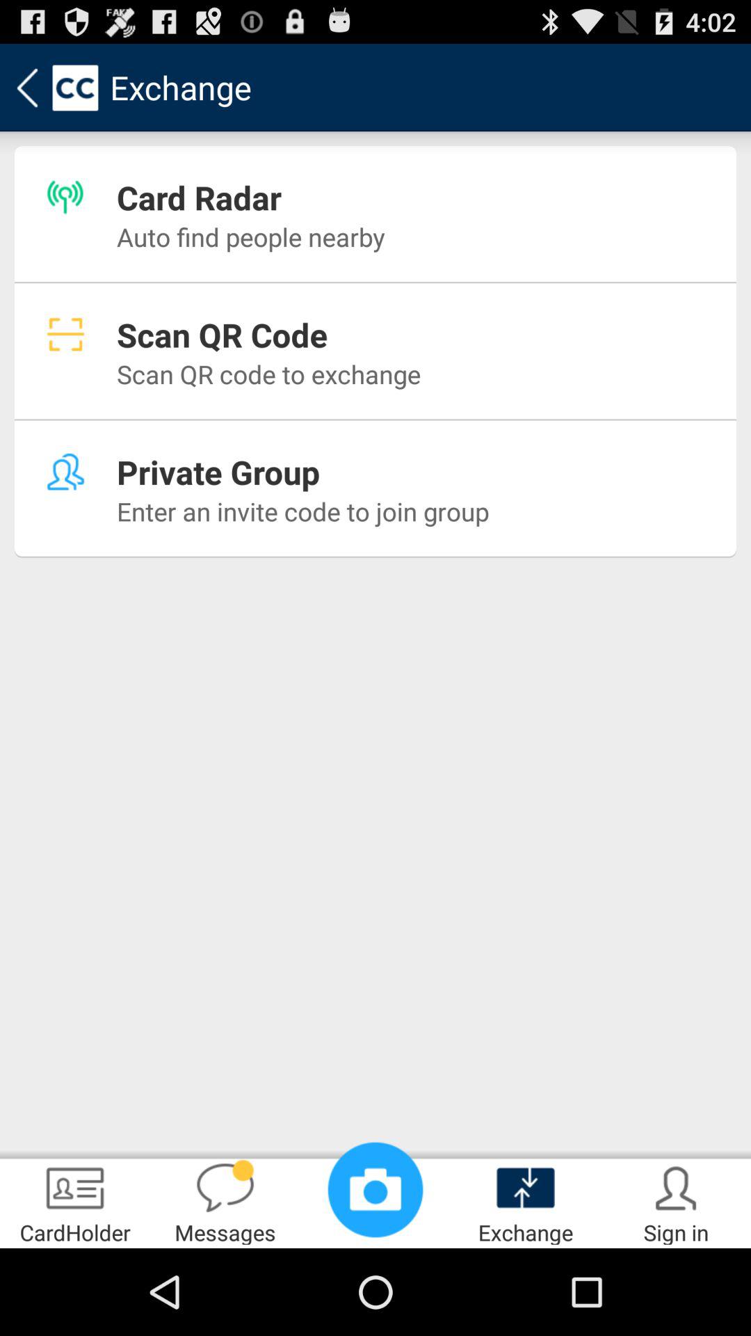 Image resolution: width=751 pixels, height=1336 pixels. Describe the element at coordinates (676, 1201) in the screenshot. I see `open the app to the right of exchange` at that location.